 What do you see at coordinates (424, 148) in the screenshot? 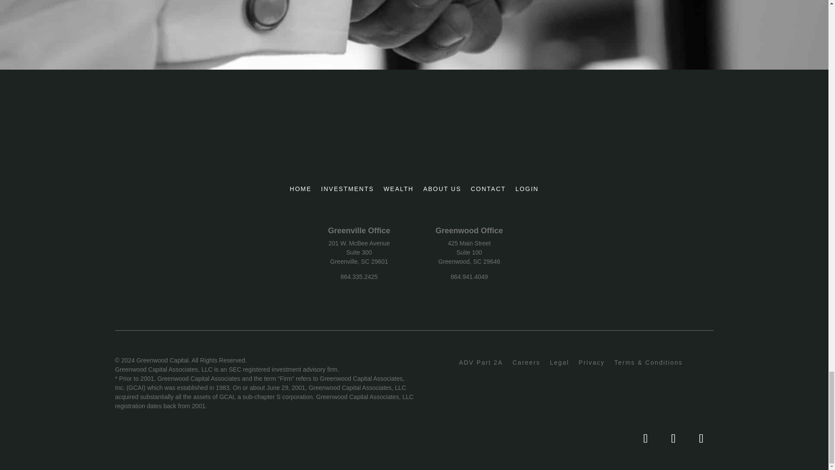
I see `gwc-40-logo-white-hc` at bounding box center [424, 148].